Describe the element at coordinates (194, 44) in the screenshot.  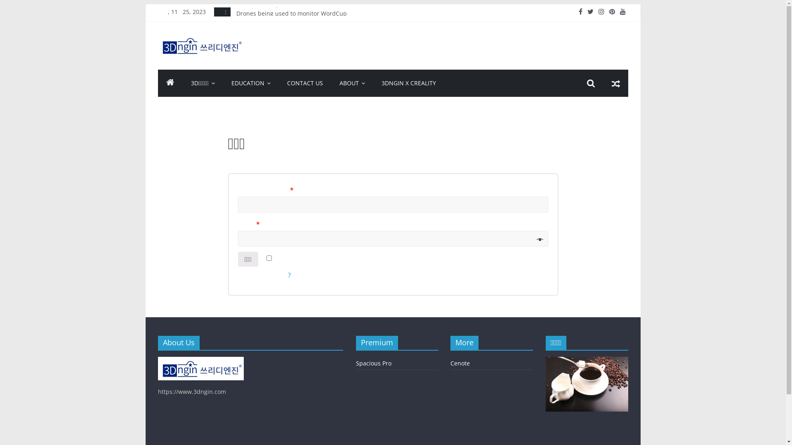
I see `3DNGIN` at that location.